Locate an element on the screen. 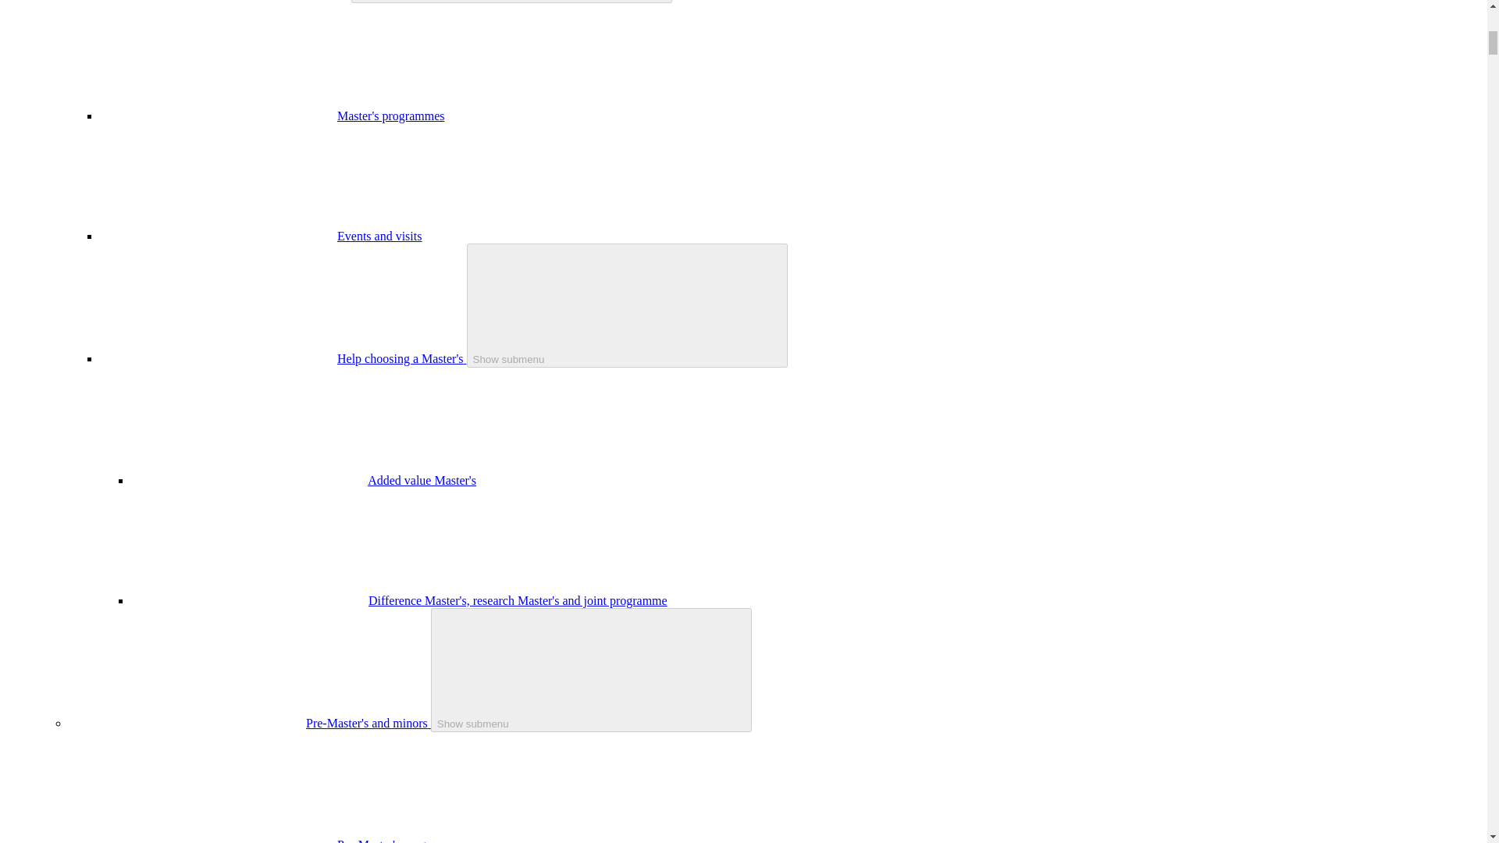  Master's is located at coordinates (328, 0).